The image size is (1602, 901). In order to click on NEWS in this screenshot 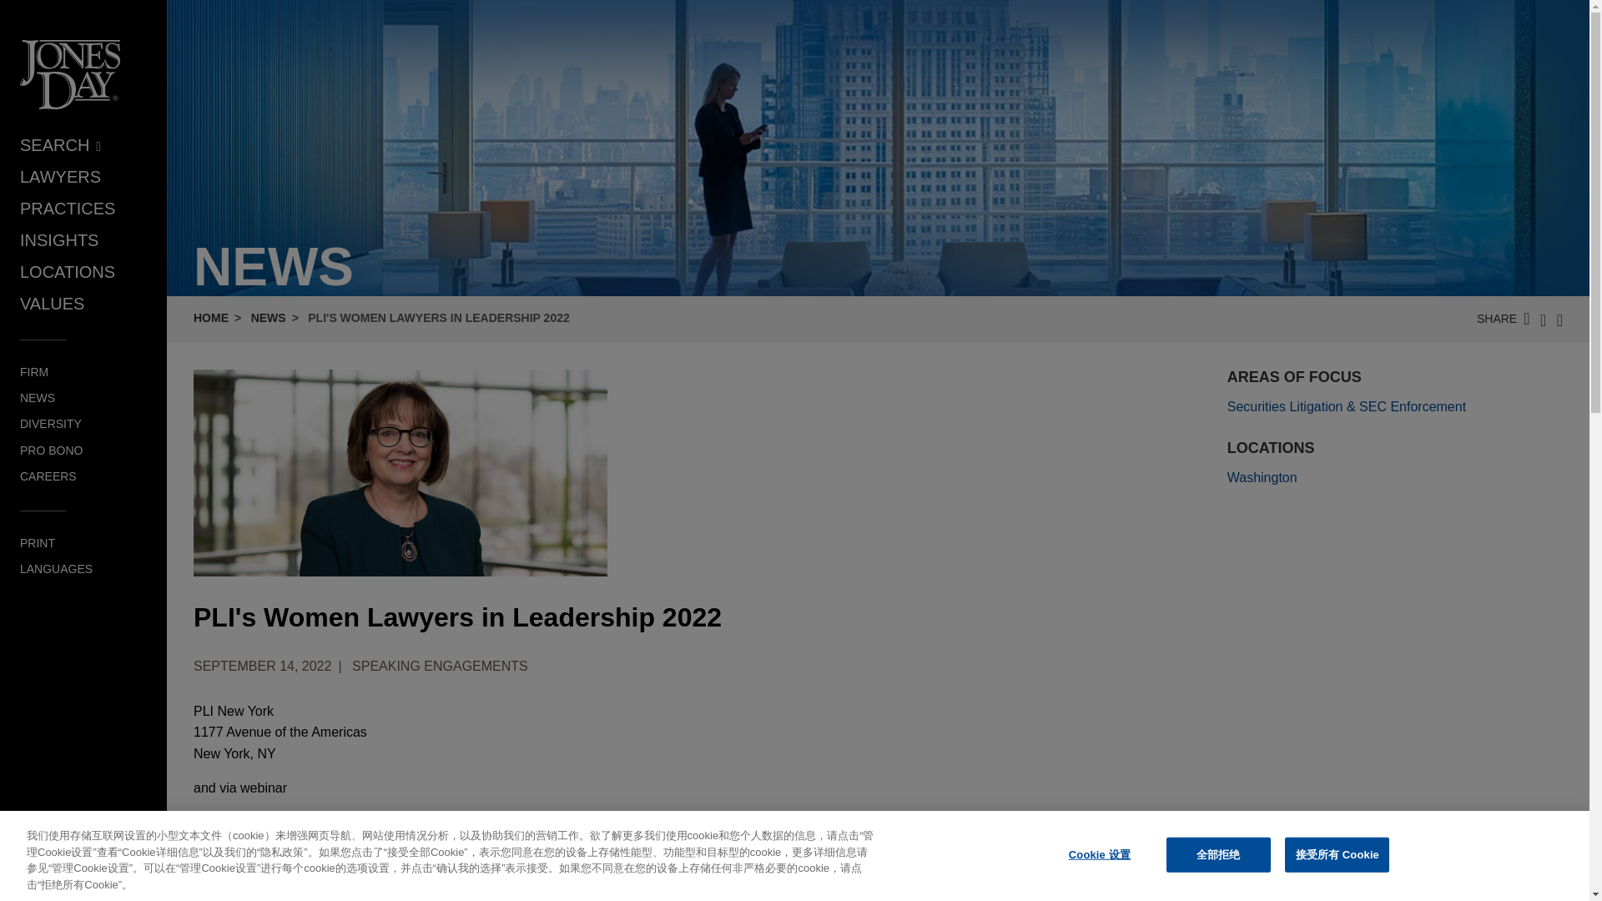, I will do `click(37, 397)`.